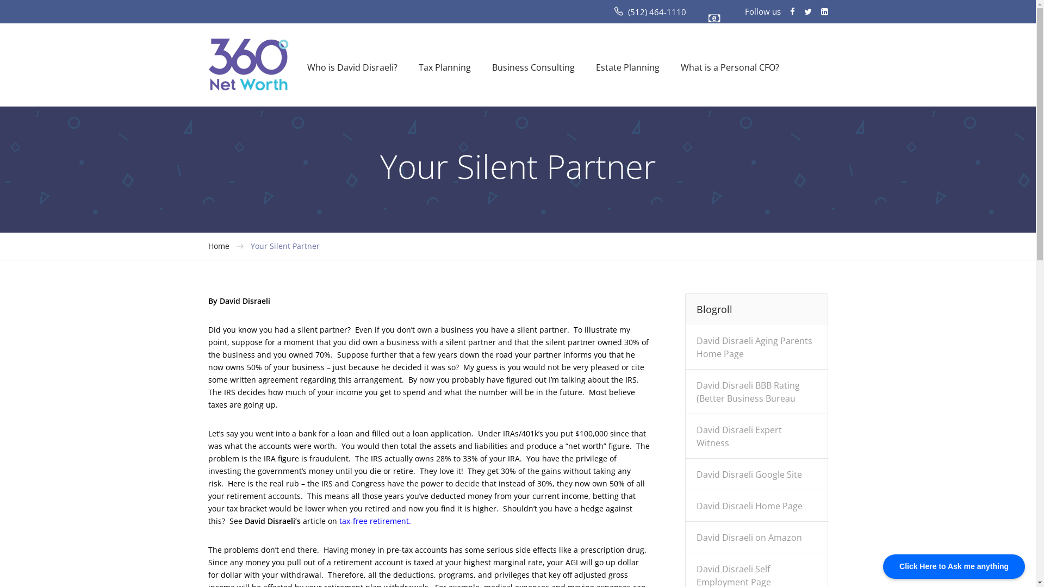 The height and width of the screenshot is (587, 1044). What do you see at coordinates (749, 541) in the screenshot?
I see `David Disraeli on Amazon` at bounding box center [749, 541].